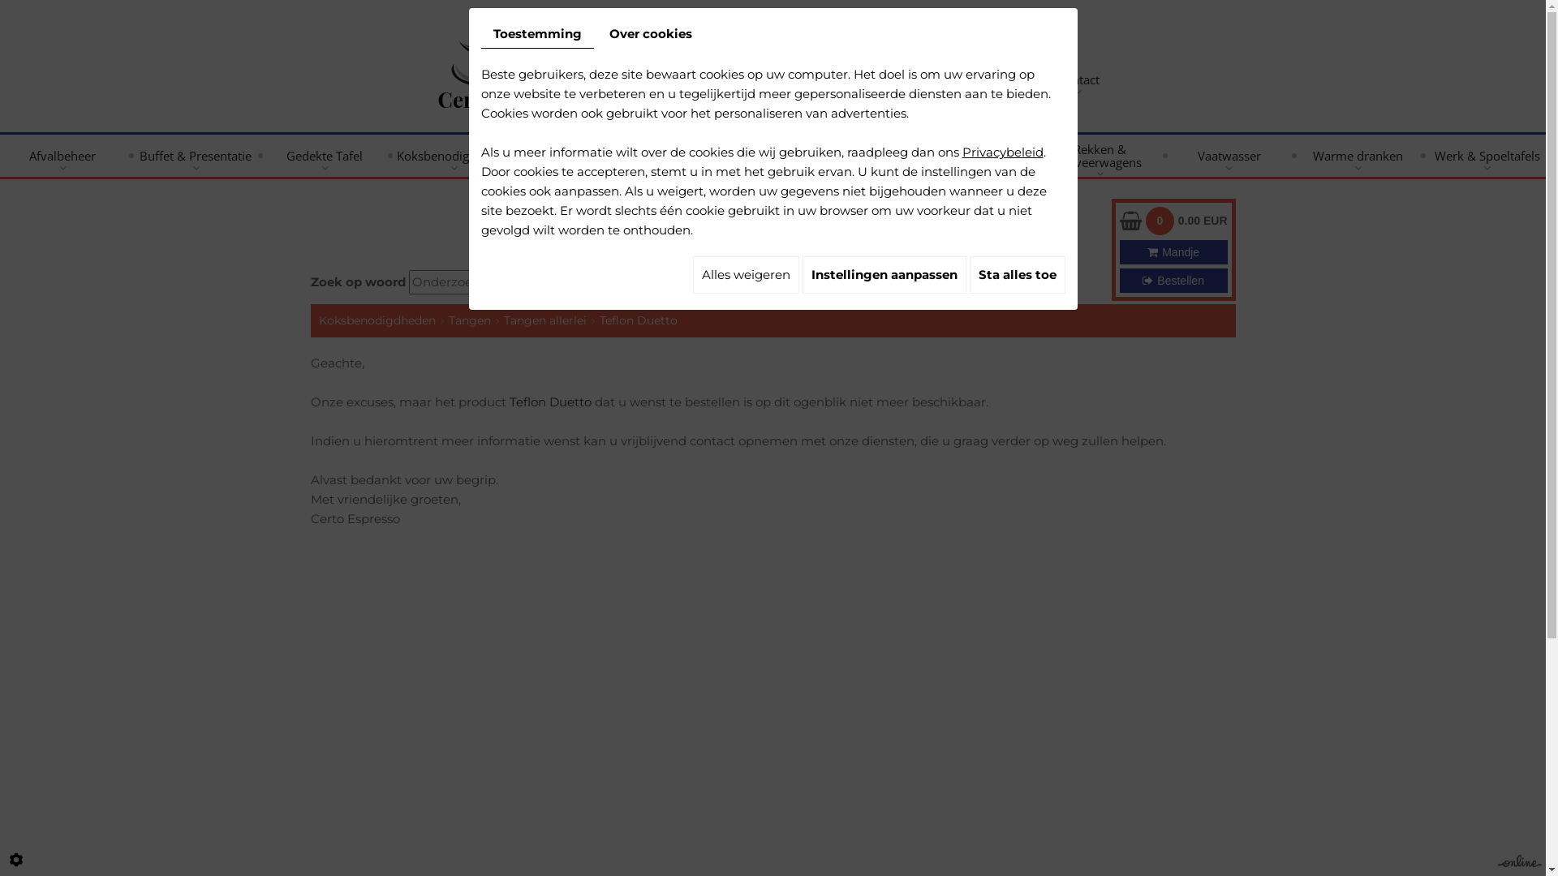 The image size is (1558, 876). What do you see at coordinates (196, 156) in the screenshot?
I see `Buffet & Presentatie` at bounding box center [196, 156].